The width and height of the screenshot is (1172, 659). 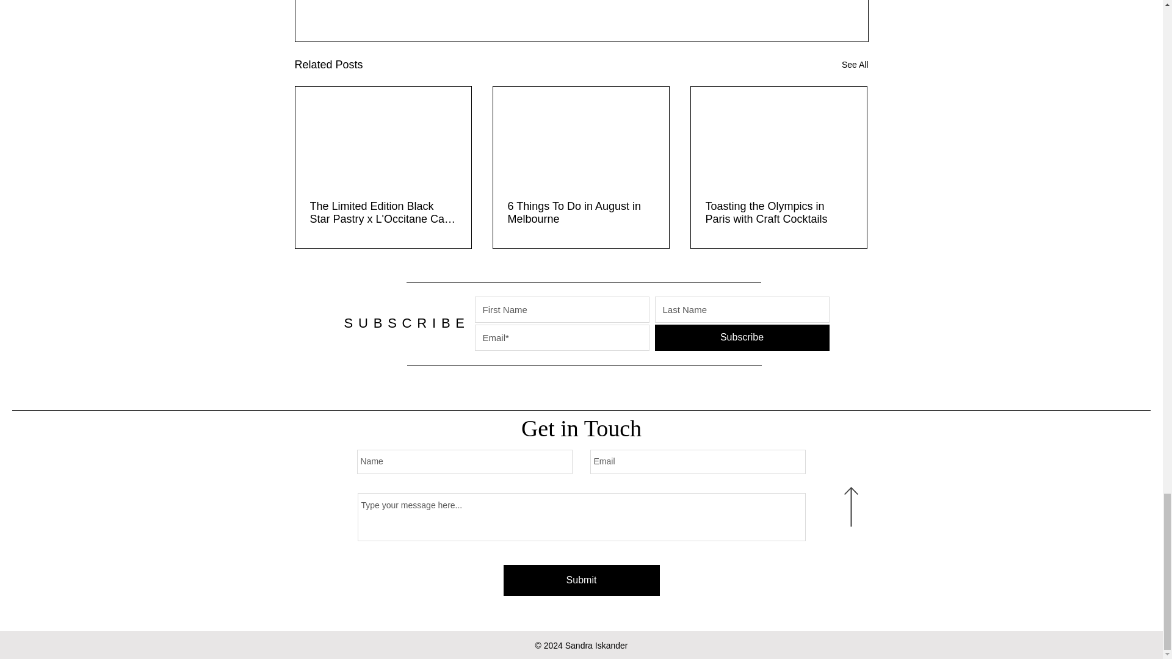 What do you see at coordinates (741, 337) in the screenshot?
I see `Subscribe` at bounding box center [741, 337].